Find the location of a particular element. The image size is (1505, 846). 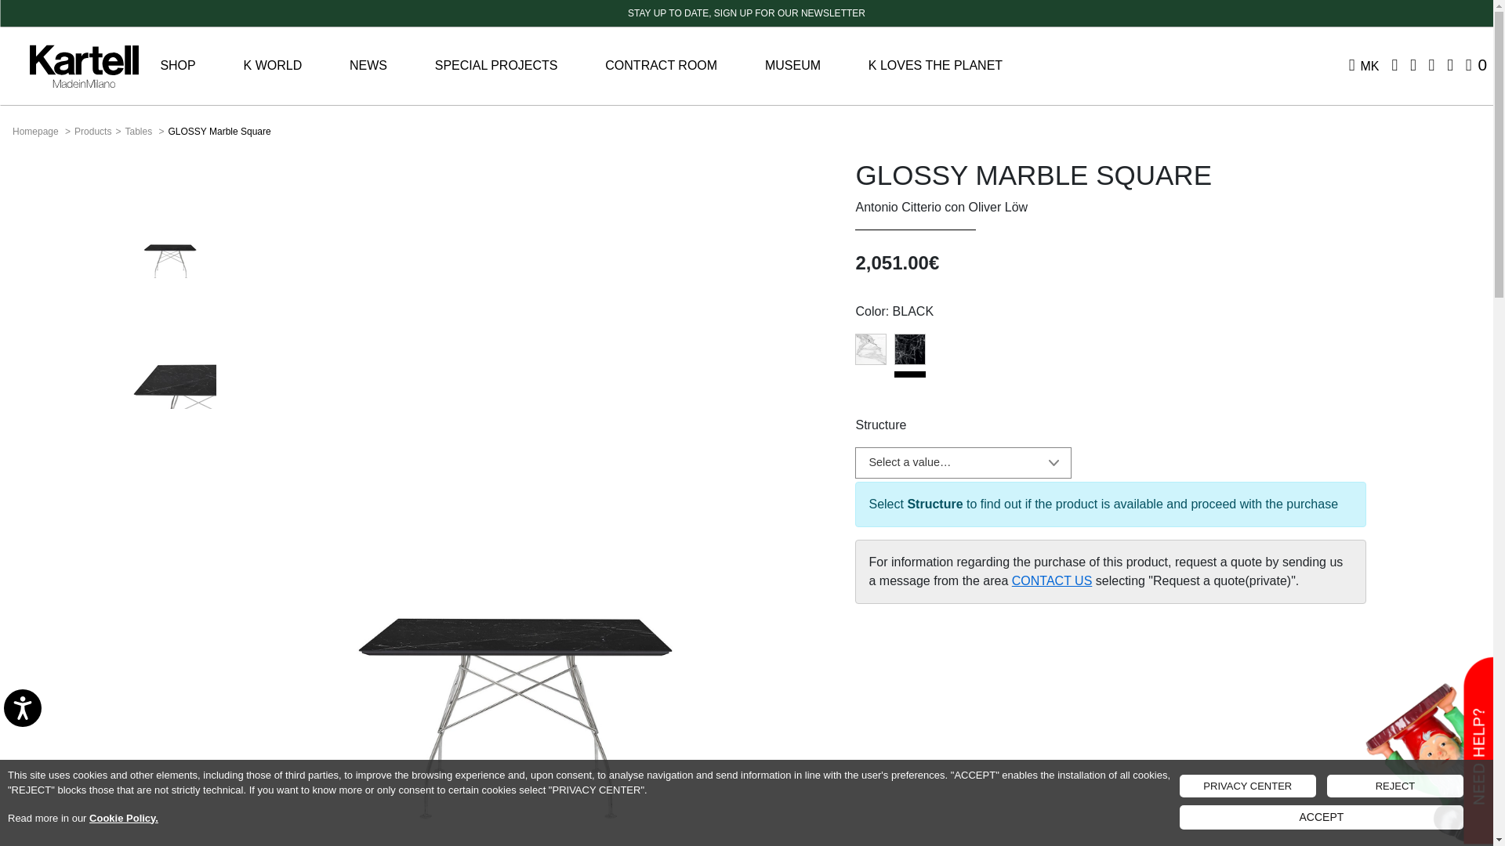

PRIVACY CENTER is located at coordinates (1248, 786).